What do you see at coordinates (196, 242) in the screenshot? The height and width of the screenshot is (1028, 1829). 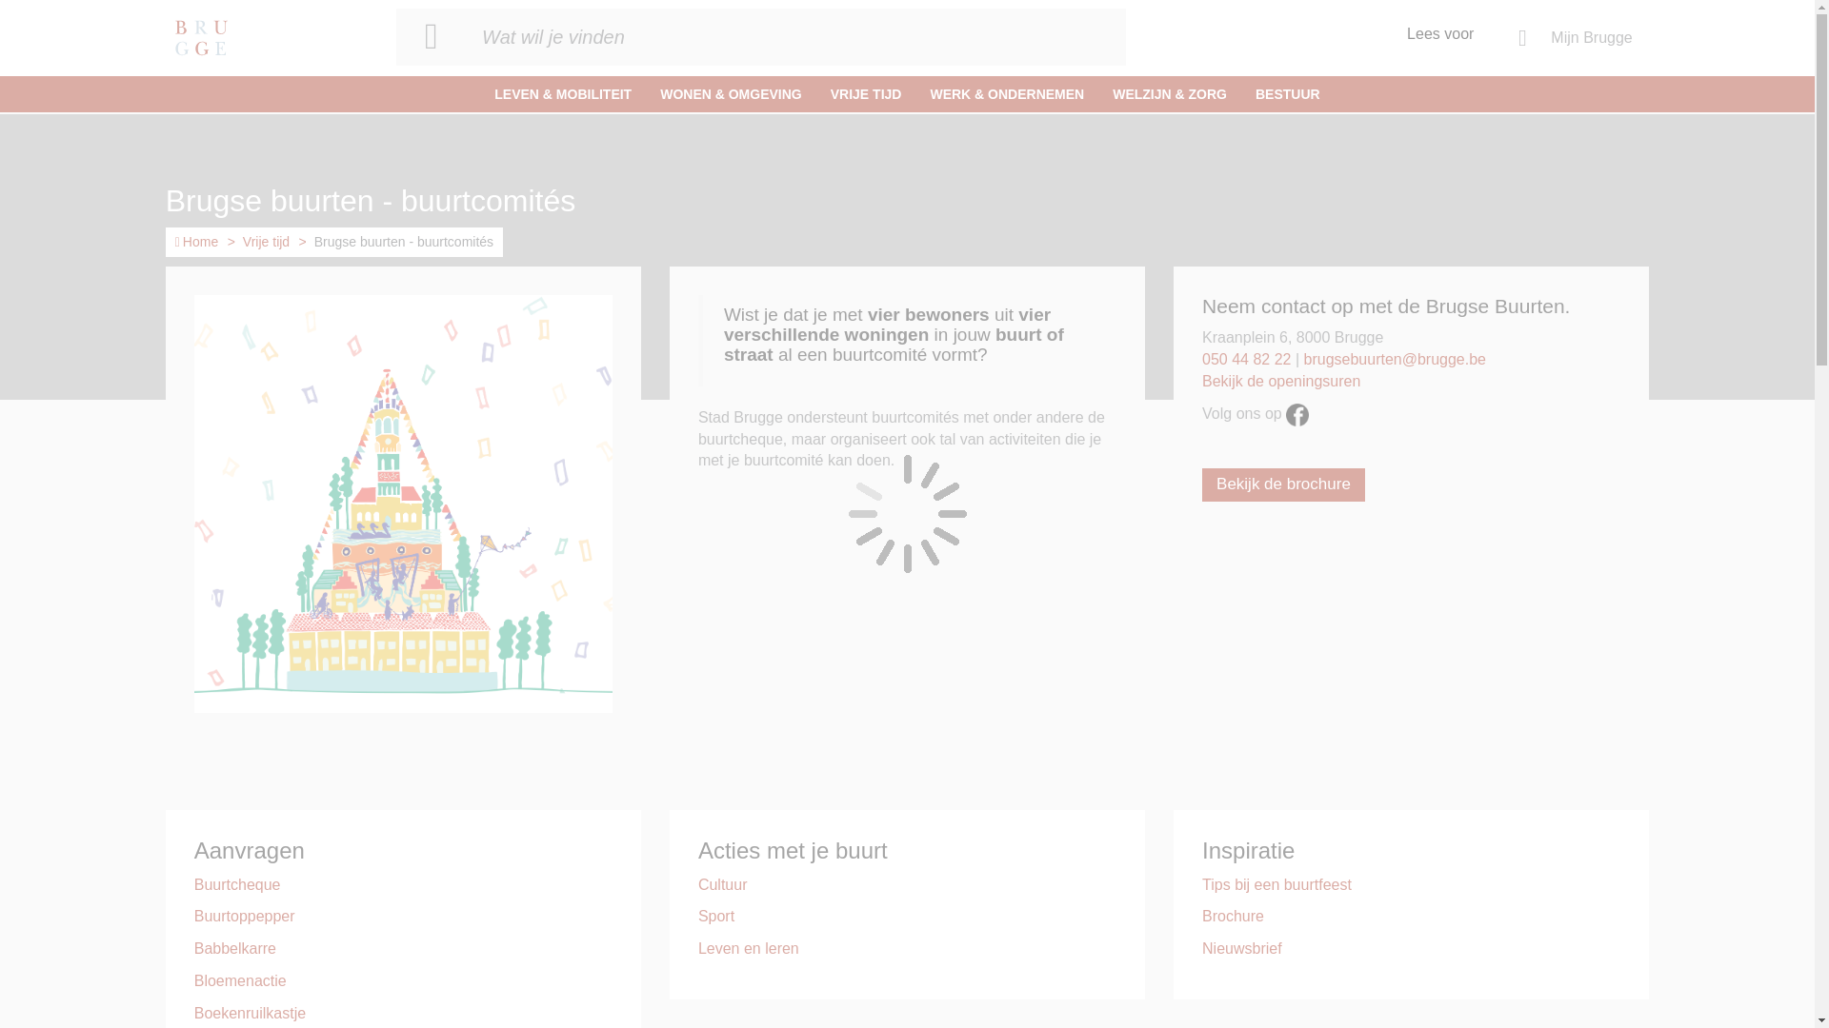 I see `Home` at bounding box center [196, 242].